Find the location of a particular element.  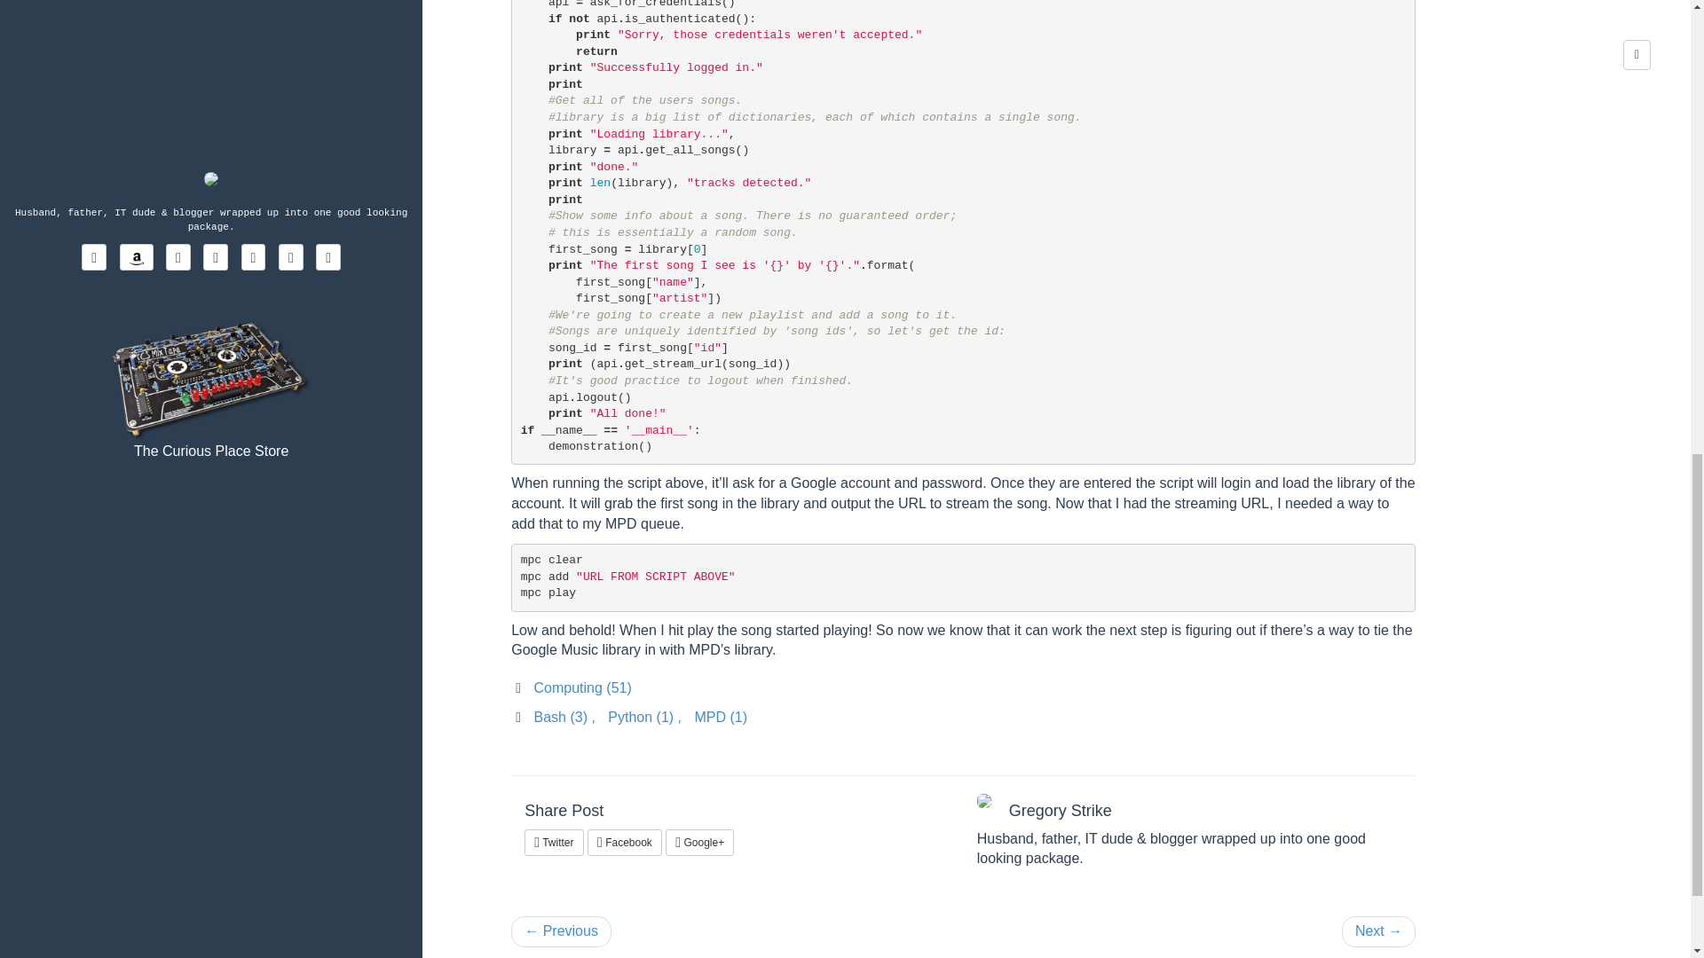

Facebook is located at coordinates (625, 843).